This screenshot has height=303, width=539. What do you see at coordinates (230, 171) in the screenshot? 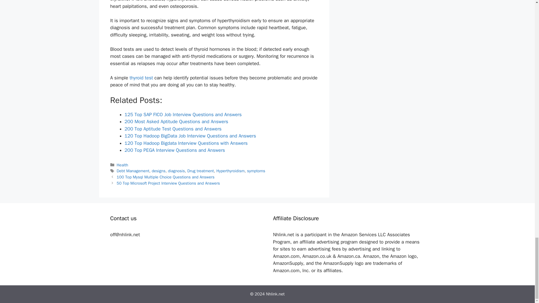
I see `Hyperthyroidism` at bounding box center [230, 171].